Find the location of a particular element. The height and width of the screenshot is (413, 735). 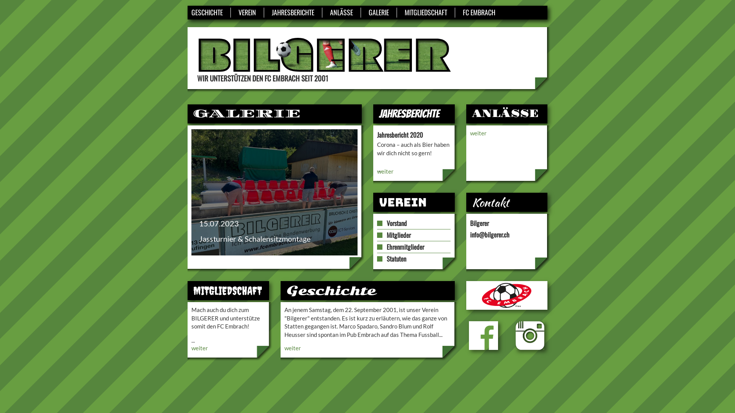

Ehrenmitglieder is located at coordinates (405, 247).